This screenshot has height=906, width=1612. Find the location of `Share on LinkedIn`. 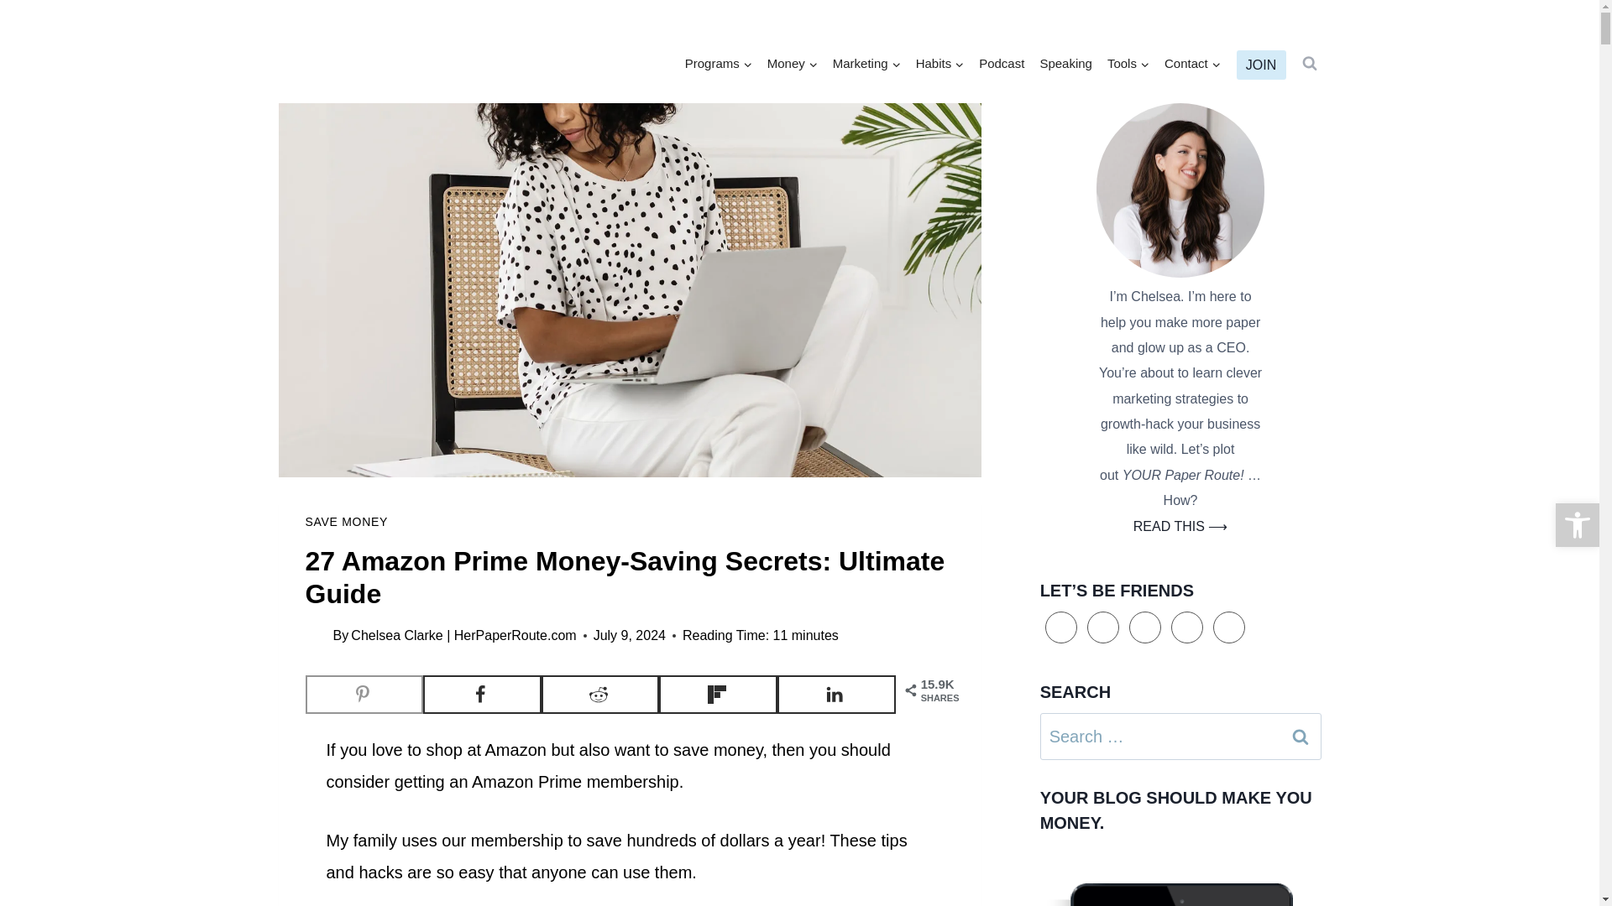

Share on LinkedIn is located at coordinates (836, 695).